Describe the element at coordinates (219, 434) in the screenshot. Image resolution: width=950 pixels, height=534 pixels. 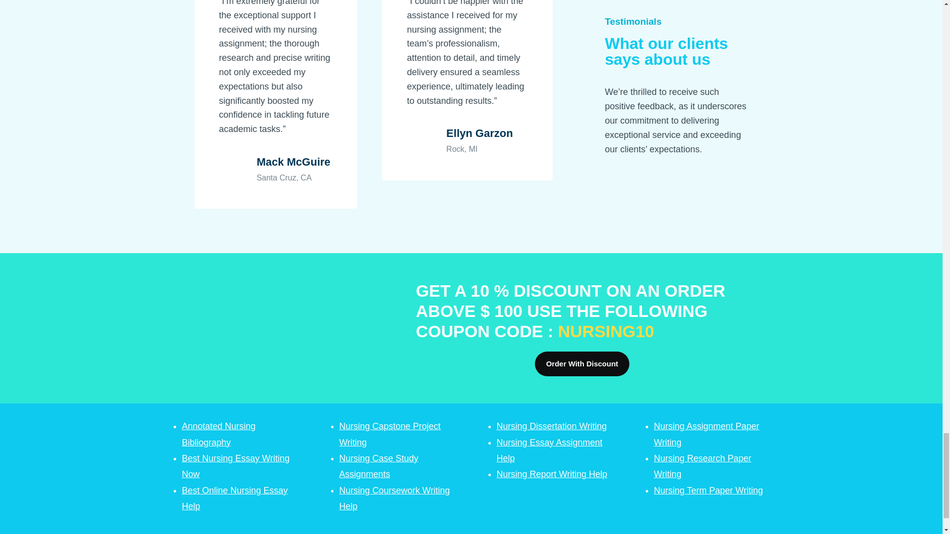
I see `Annotated Nursing Bibliography` at that location.